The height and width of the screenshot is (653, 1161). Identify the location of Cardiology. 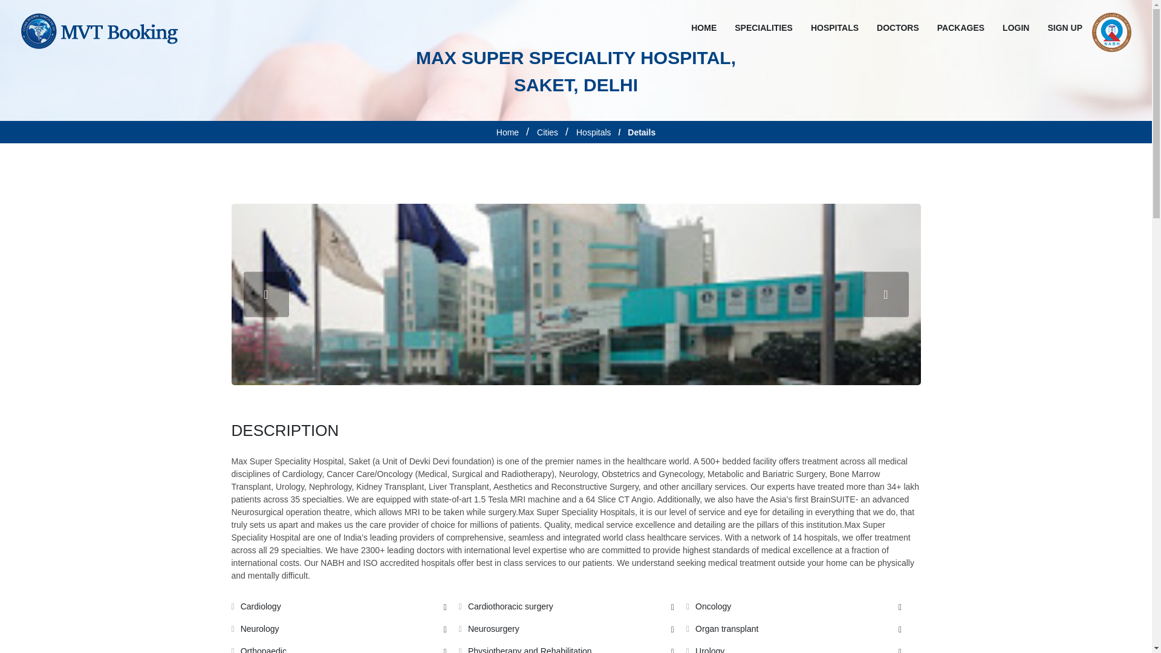
(798, 629).